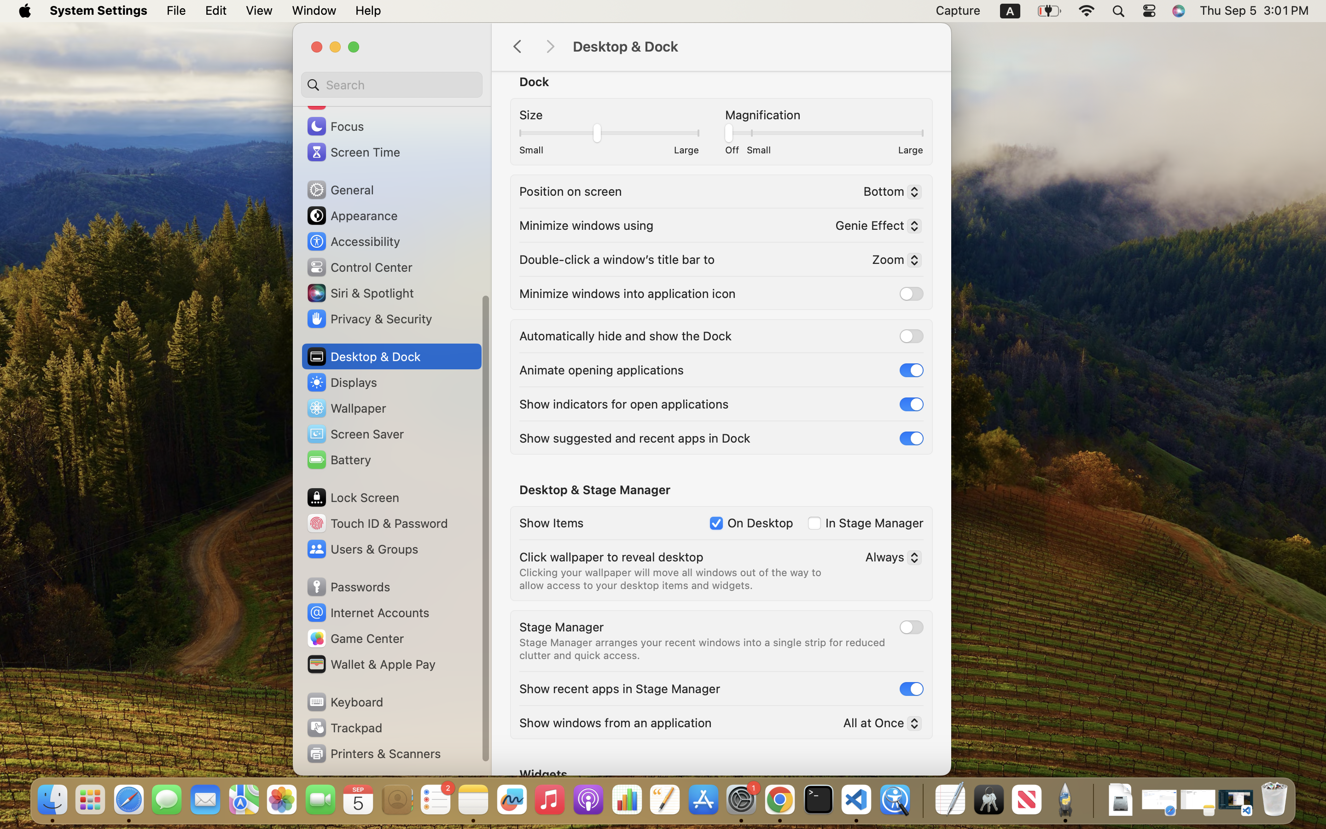 The height and width of the screenshot is (829, 1326). I want to click on 0.4285714328289032, so click(609, 131).